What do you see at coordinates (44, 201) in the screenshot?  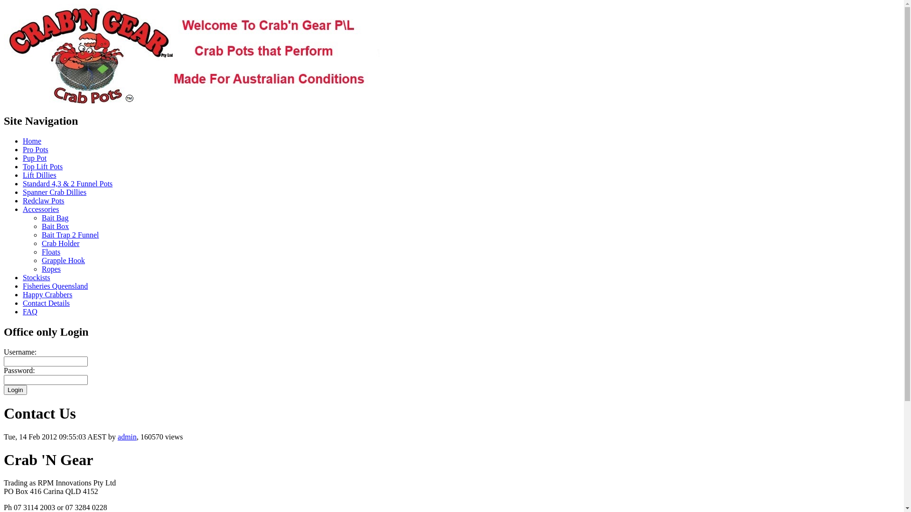 I see `Redclaw Pots` at bounding box center [44, 201].